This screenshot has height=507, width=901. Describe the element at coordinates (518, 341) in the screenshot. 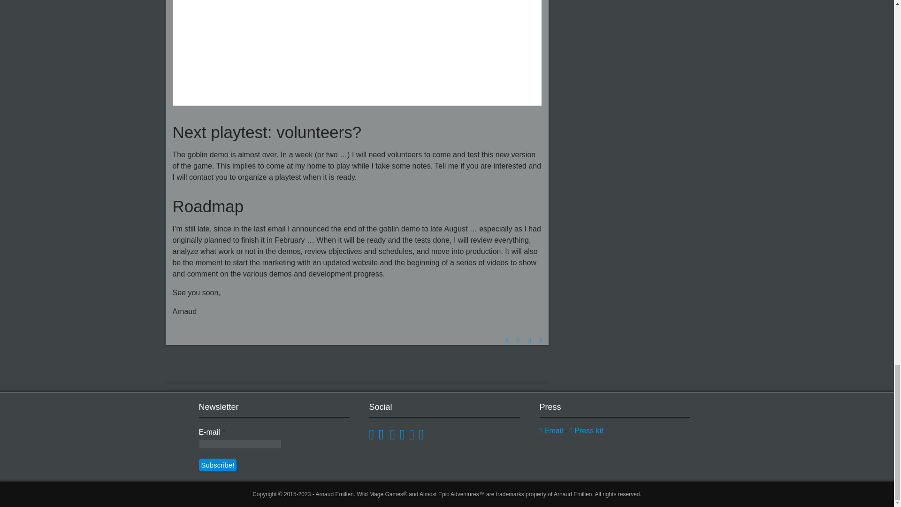

I see `Share on Facebook` at that location.